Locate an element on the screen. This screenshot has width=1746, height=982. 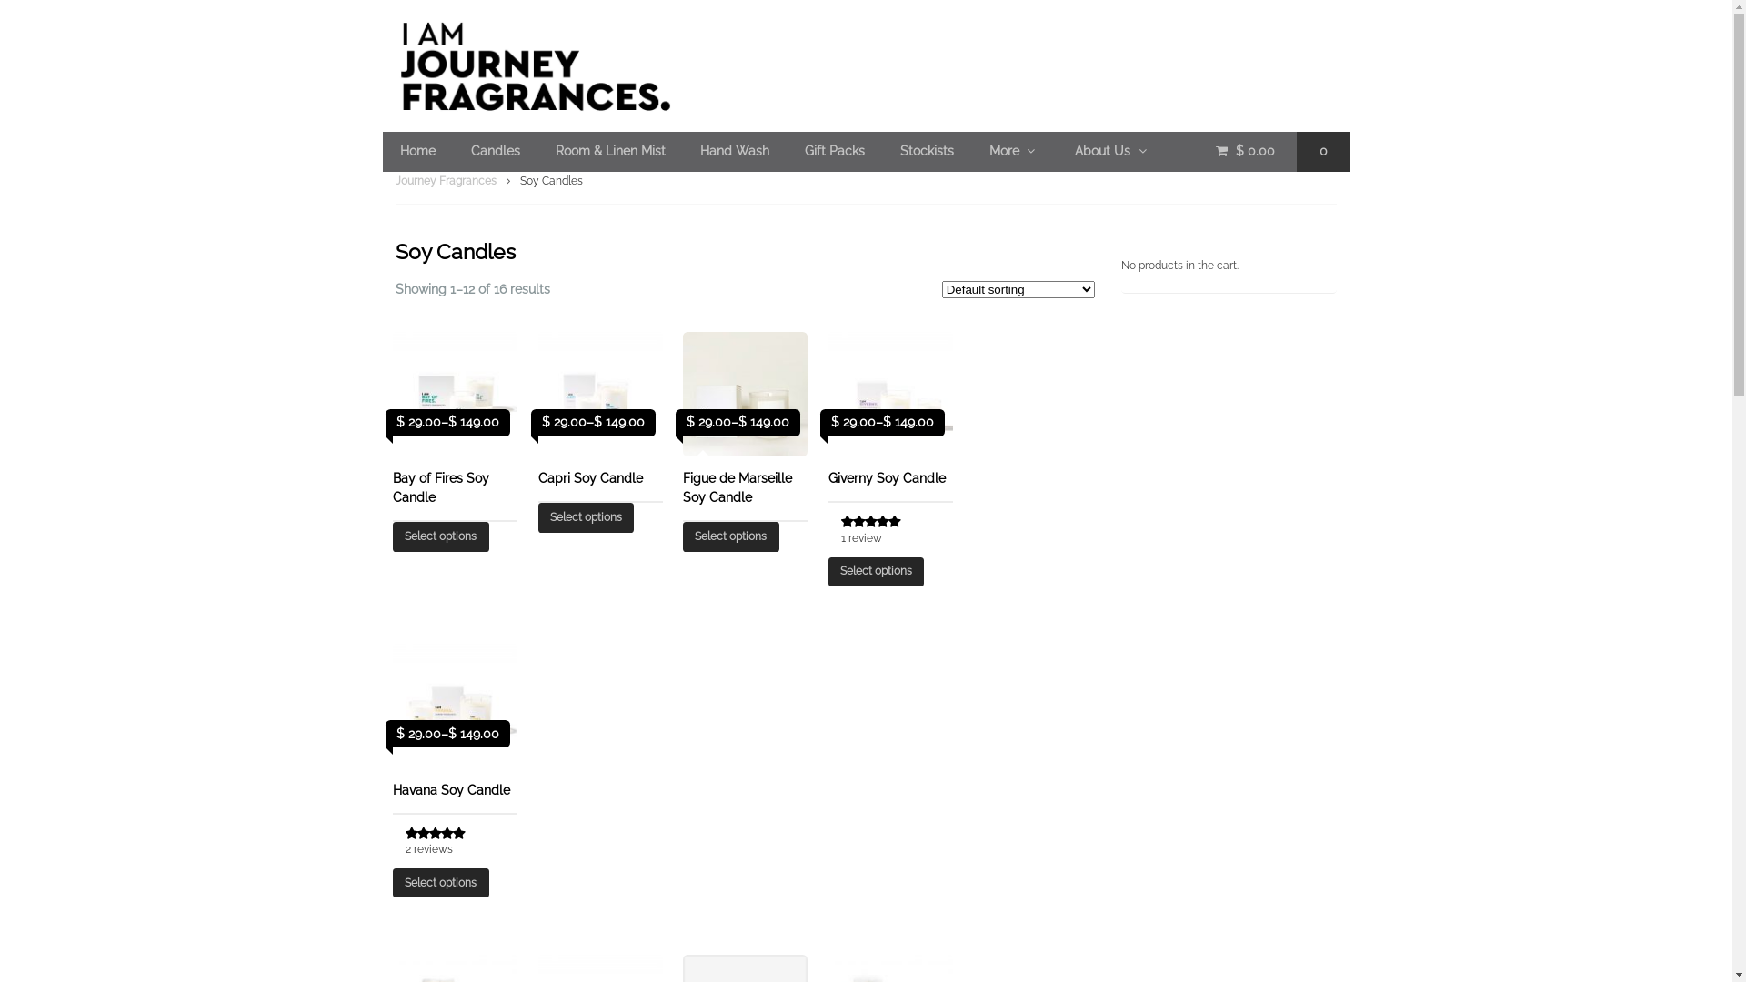
Select options is located at coordinates (877, 571).